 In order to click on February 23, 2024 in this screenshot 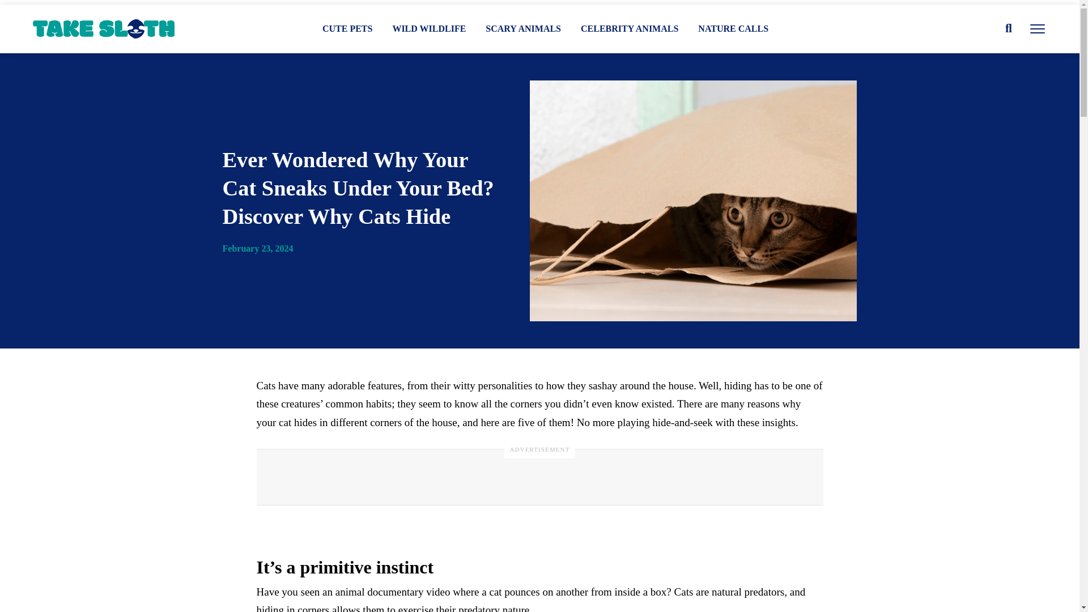, I will do `click(257, 248)`.